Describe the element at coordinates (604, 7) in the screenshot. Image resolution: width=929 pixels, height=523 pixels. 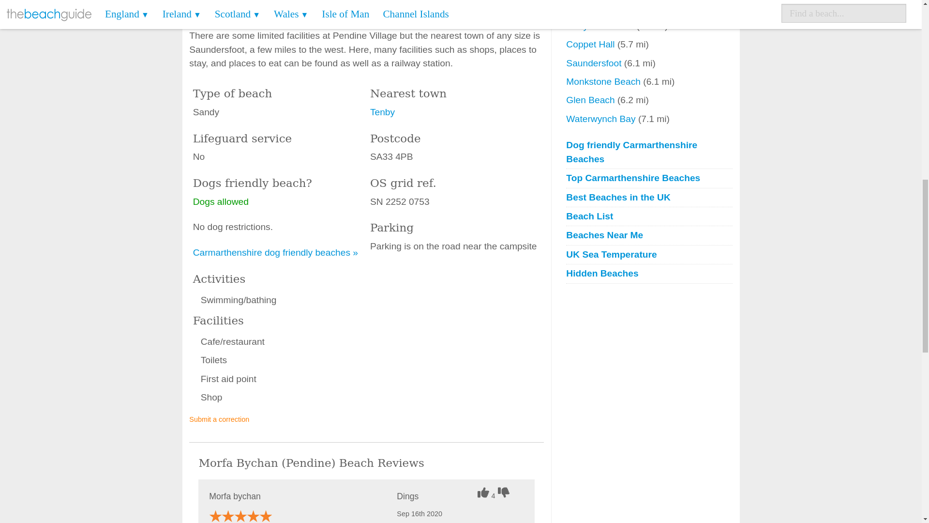
I see `Wisemans Bridge` at that location.